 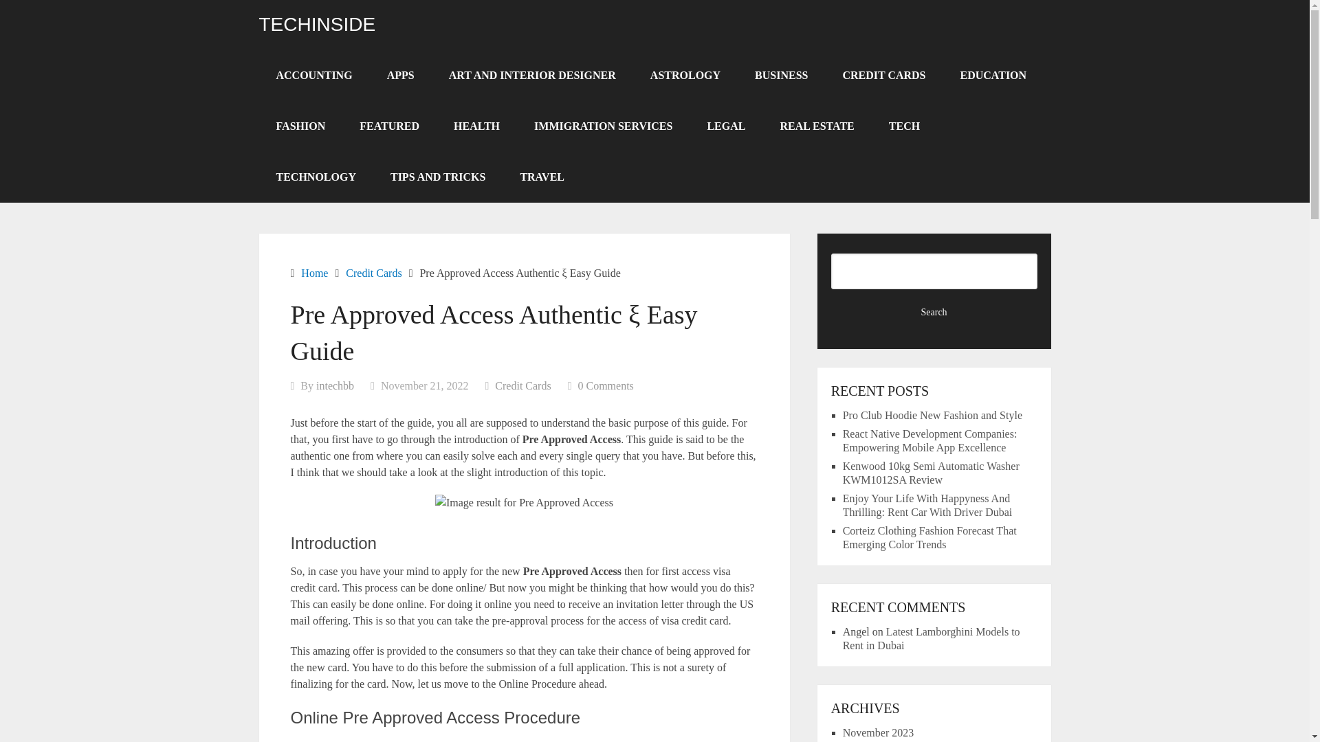 What do you see at coordinates (477, 126) in the screenshot?
I see `HEALTH` at bounding box center [477, 126].